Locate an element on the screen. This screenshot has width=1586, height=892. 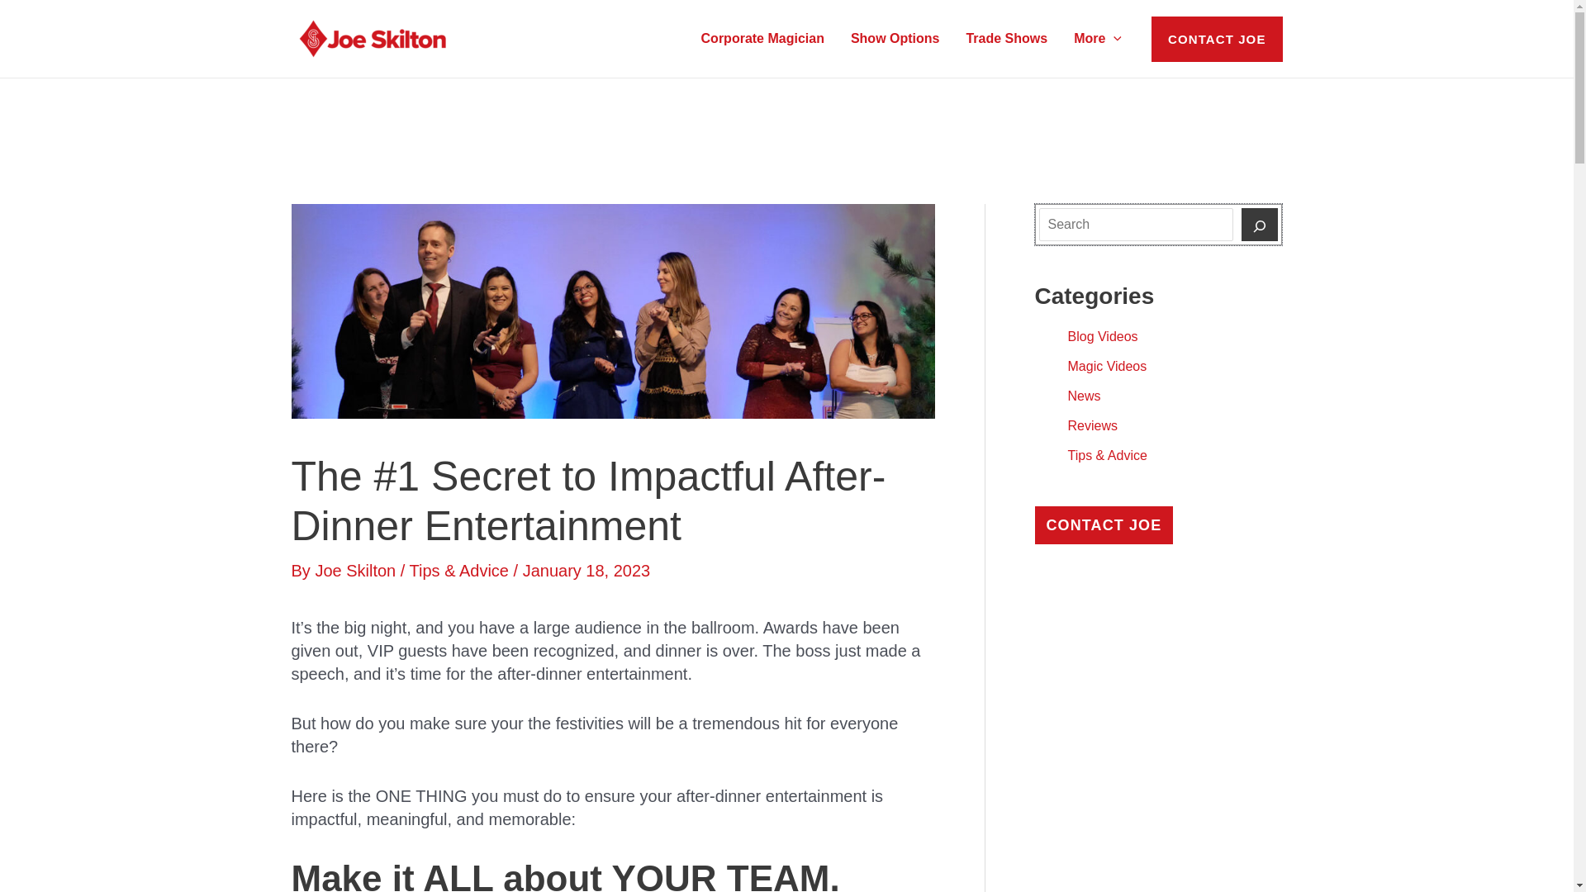
Joe Skilton is located at coordinates (357, 571).